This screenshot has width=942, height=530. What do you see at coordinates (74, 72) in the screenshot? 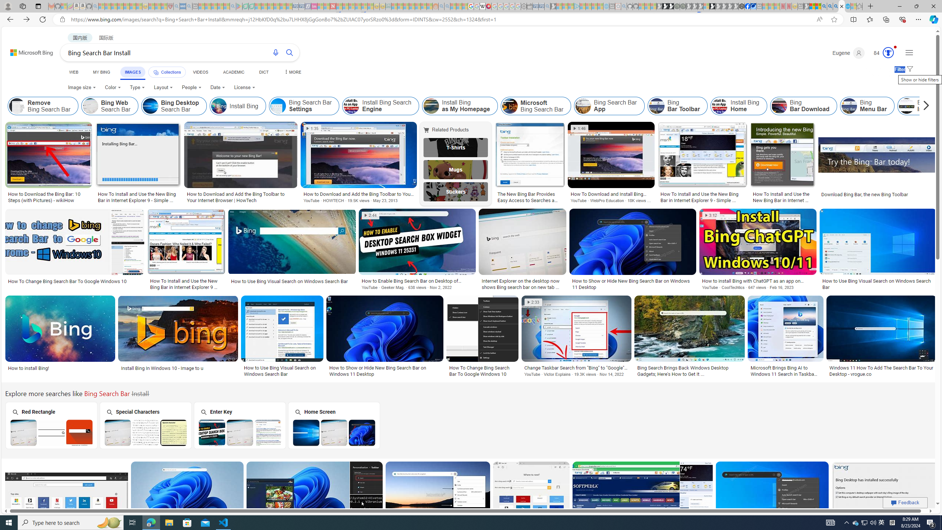
I see `WEB` at bounding box center [74, 72].